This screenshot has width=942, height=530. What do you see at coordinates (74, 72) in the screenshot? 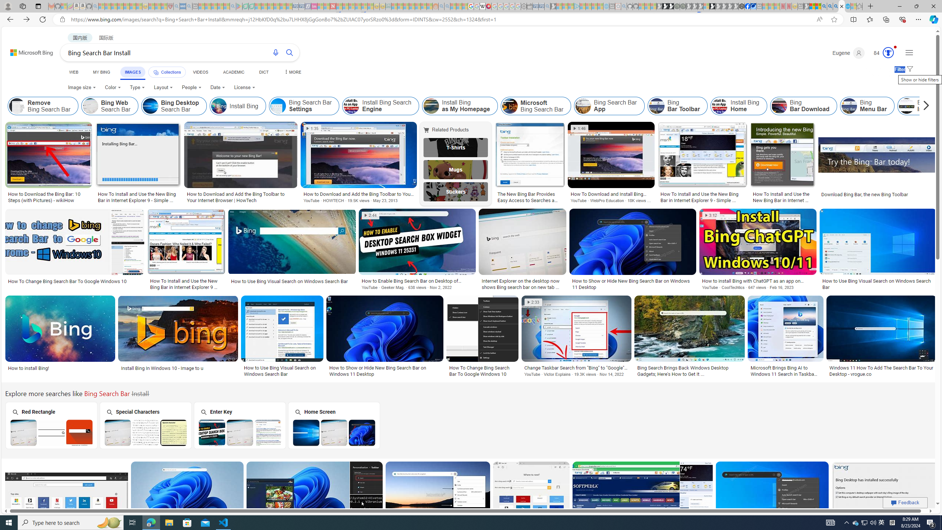
I see `WEB` at bounding box center [74, 72].